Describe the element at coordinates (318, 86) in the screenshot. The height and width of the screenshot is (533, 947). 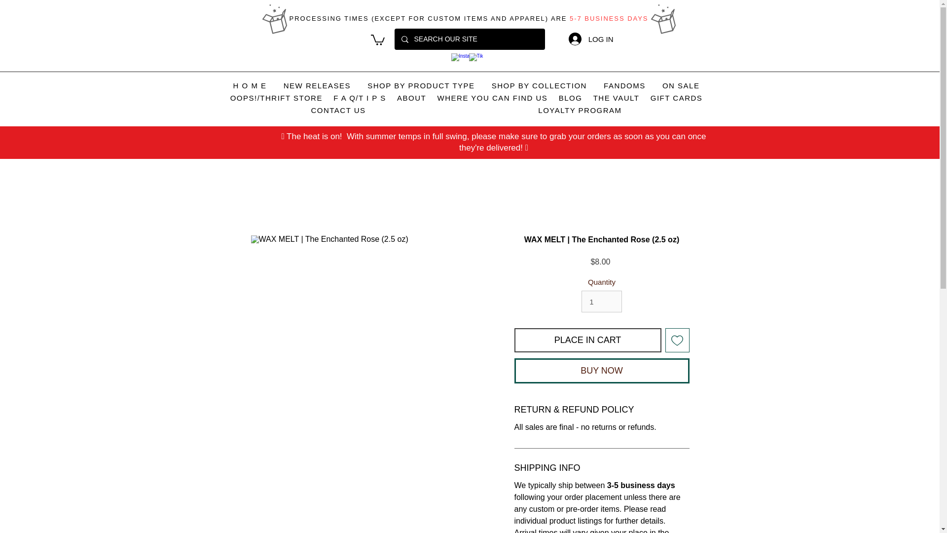
I see `NEW RELEASES` at that location.